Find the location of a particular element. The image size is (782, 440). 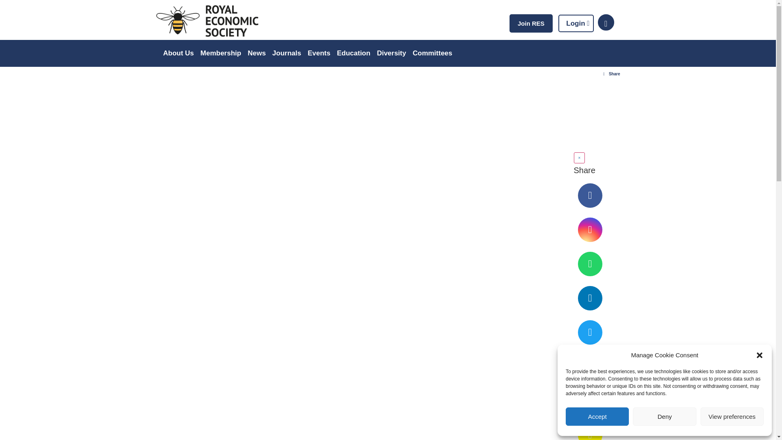

View preferences is located at coordinates (732, 416).